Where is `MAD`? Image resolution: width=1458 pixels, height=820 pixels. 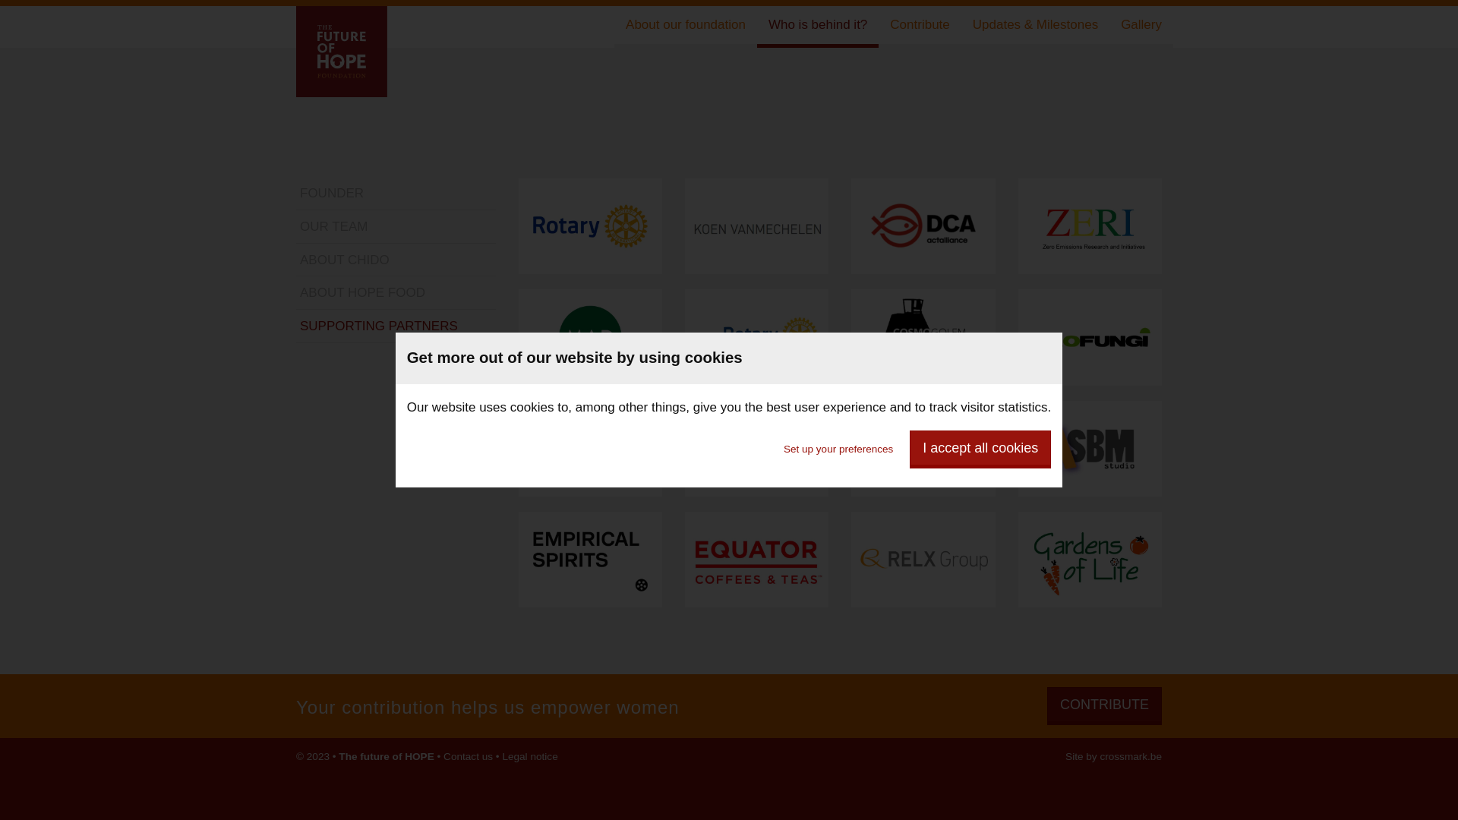 MAD is located at coordinates (589, 337).